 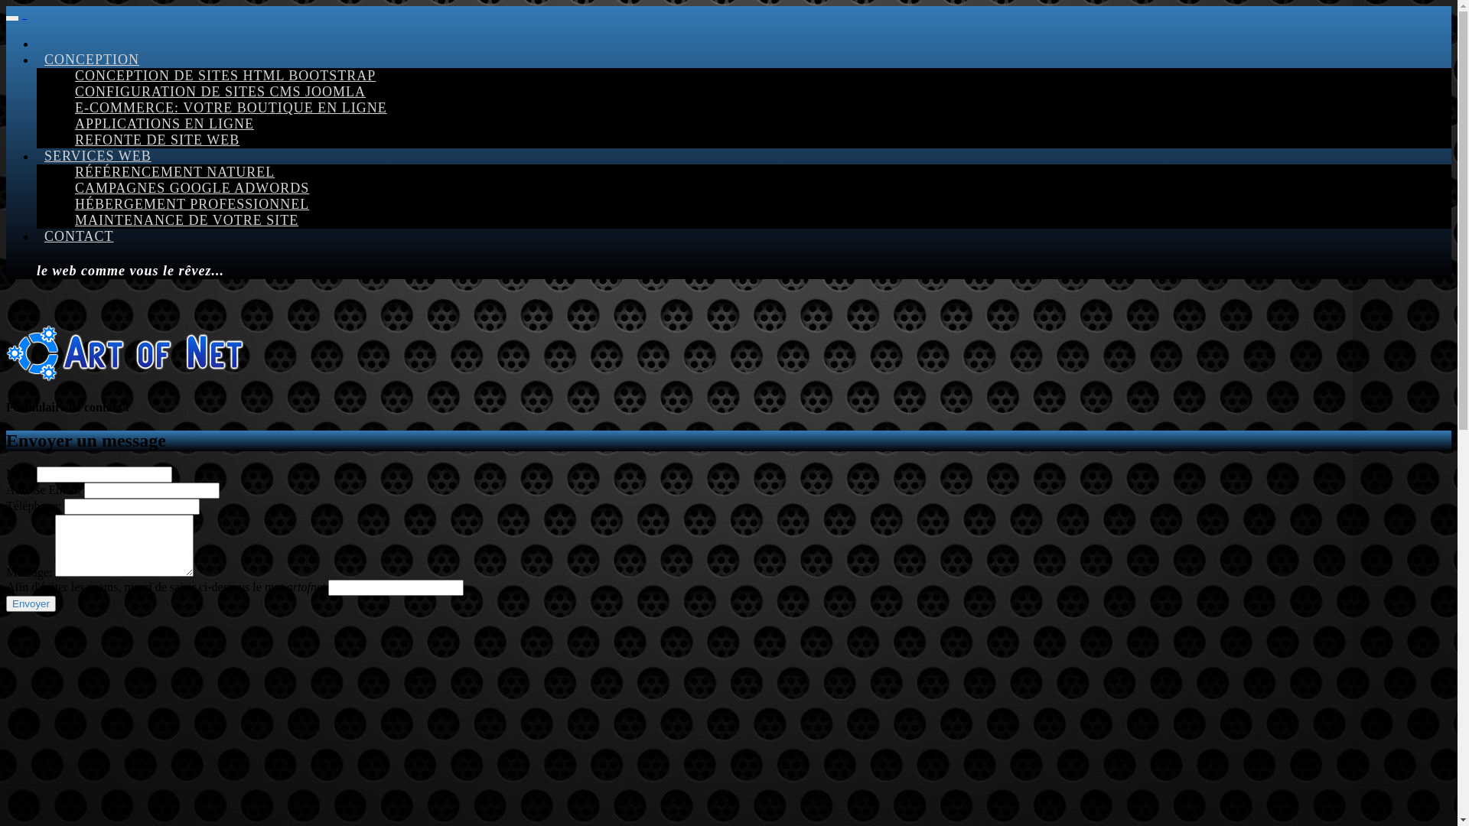 What do you see at coordinates (25, 14) in the screenshot?
I see ` ` at bounding box center [25, 14].